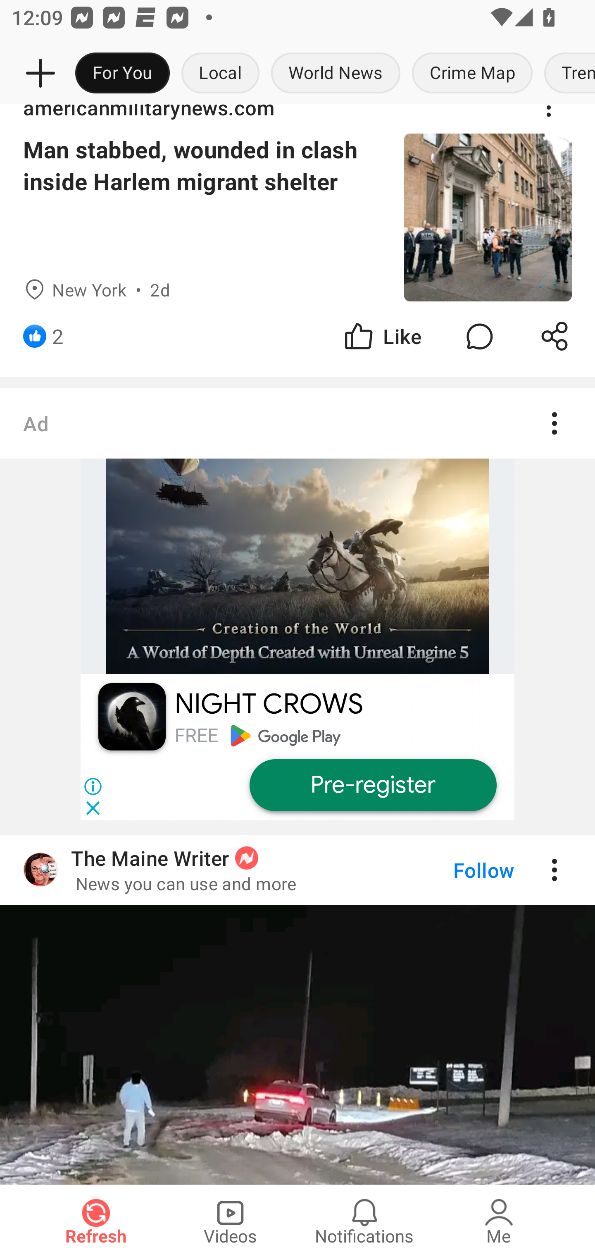  Describe the element at coordinates (499, 1221) in the screenshot. I see `Me` at that location.